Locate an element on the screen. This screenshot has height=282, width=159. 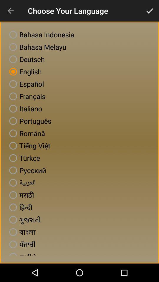
scroll until bahasa indonesia item is located at coordinates (41, 35).